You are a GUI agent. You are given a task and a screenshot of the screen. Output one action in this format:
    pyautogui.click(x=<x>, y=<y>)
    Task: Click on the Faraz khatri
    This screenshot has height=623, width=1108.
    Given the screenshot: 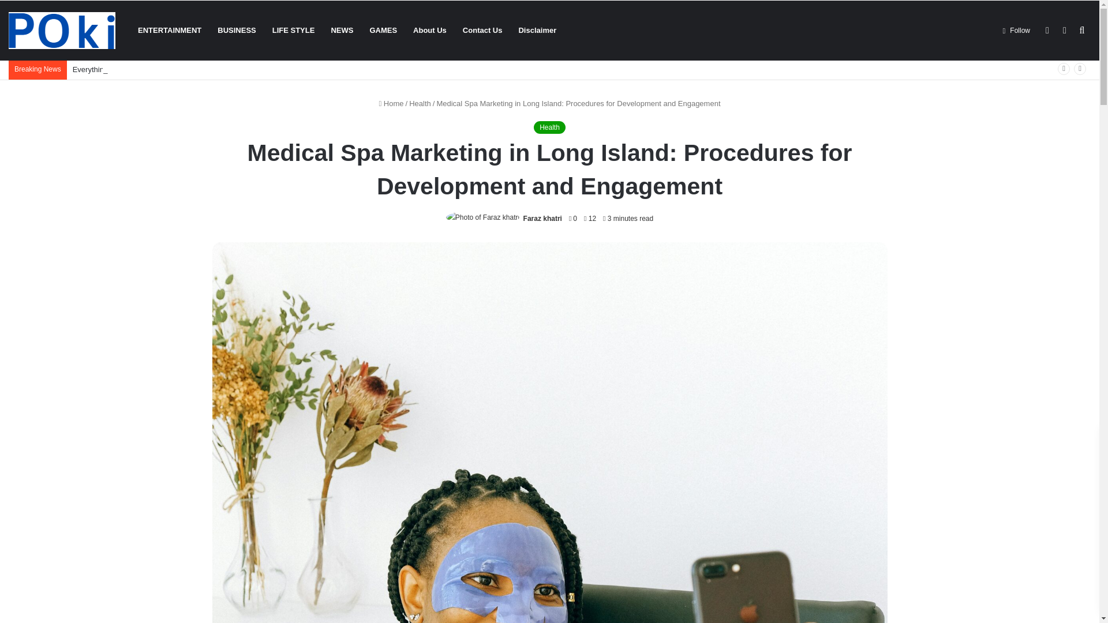 What is the action you would take?
    pyautogui.click(x=542, y=218)
    